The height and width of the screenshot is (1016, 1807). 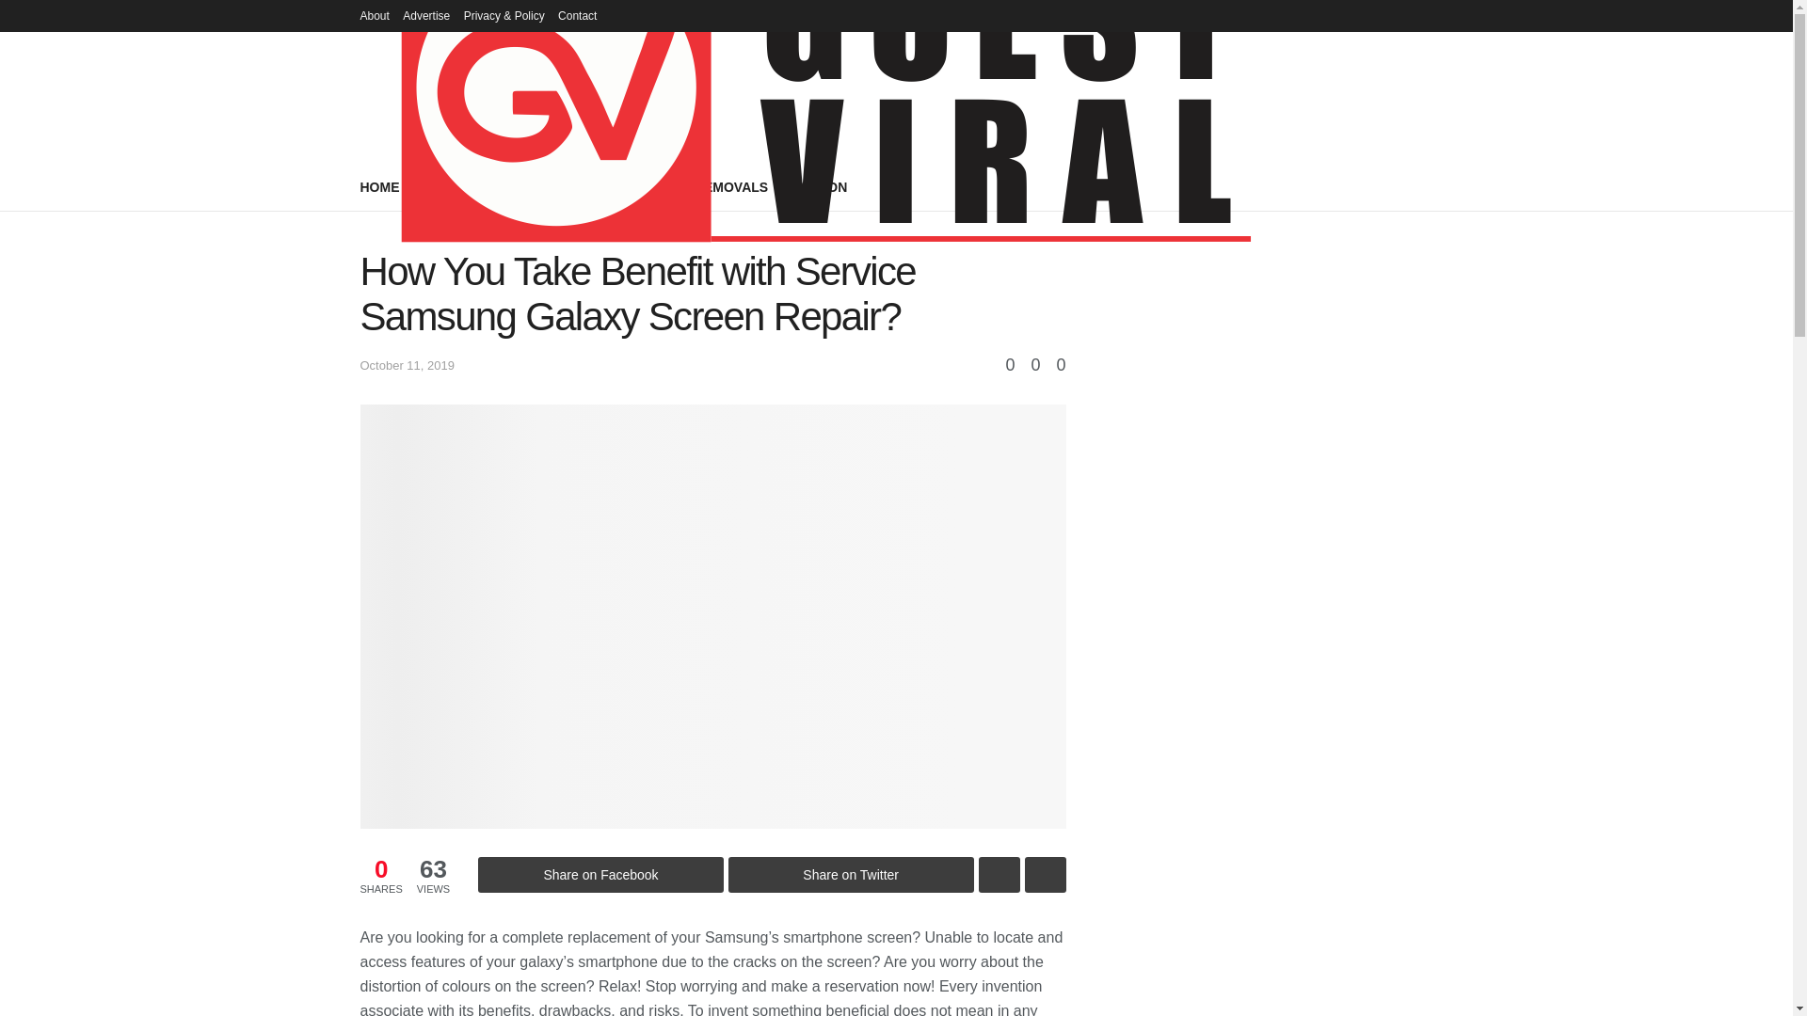 I want to click on About, so click(x=374, y=15).